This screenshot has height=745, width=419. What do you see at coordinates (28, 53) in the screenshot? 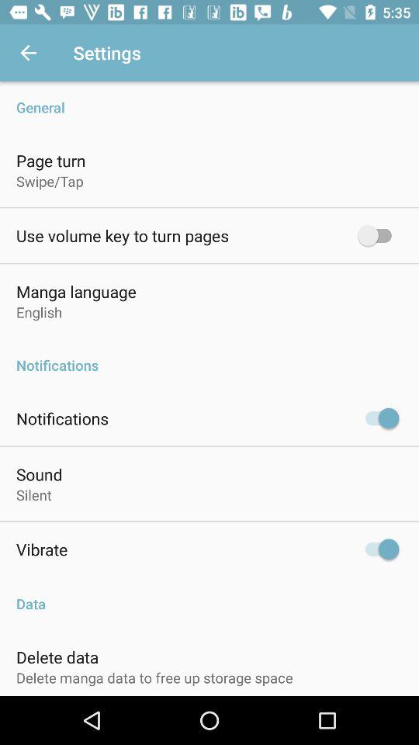
I see `turn on the icon to the left of settings item` at bounding box center [28, 53].